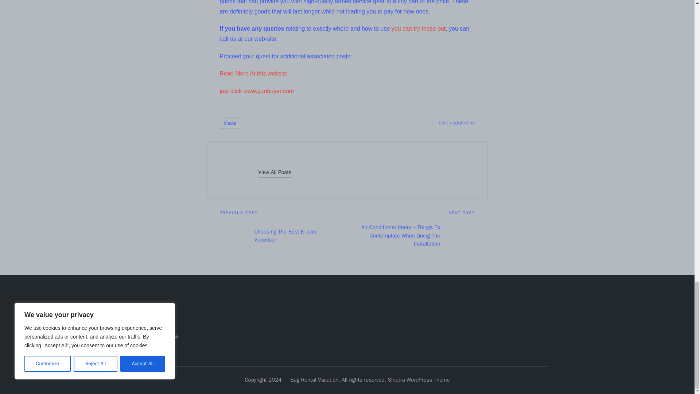 The image size is (700, 394). Describe the element at coordinates (155, 325) in the screenshot. I see `Contact` at that location.